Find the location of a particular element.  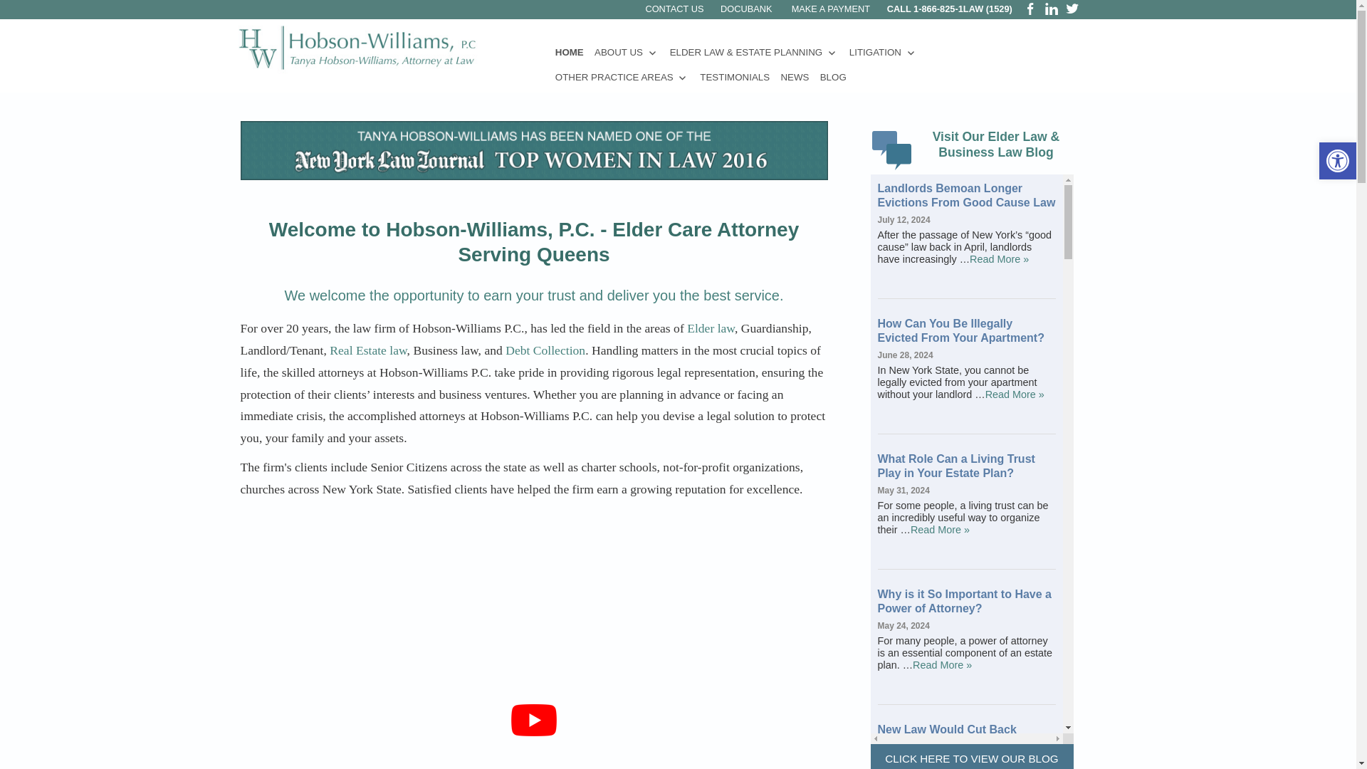

LITIGATION is located at coordinates (883, 52).